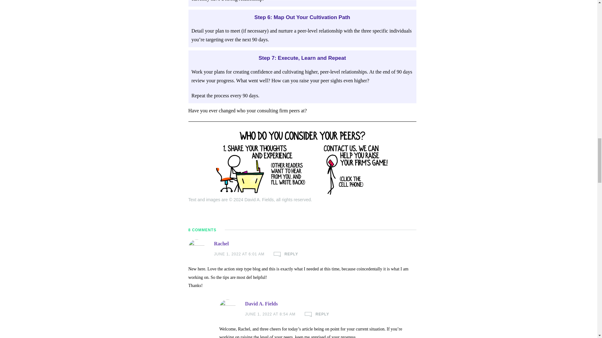 The width and height of the screenshot is (602, 338). What do you see at coordinates (286, 254) in the screenshot?
I see `REPLY` at bounding box center [286, 254].